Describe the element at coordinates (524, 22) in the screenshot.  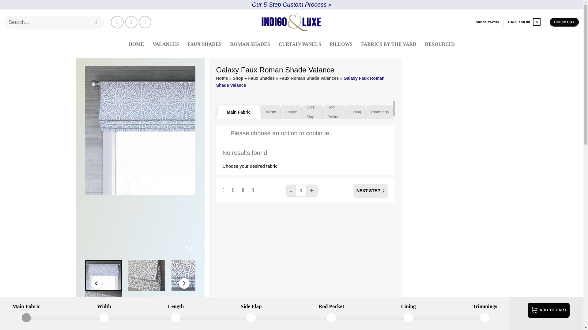
I see `Cart` at that location.